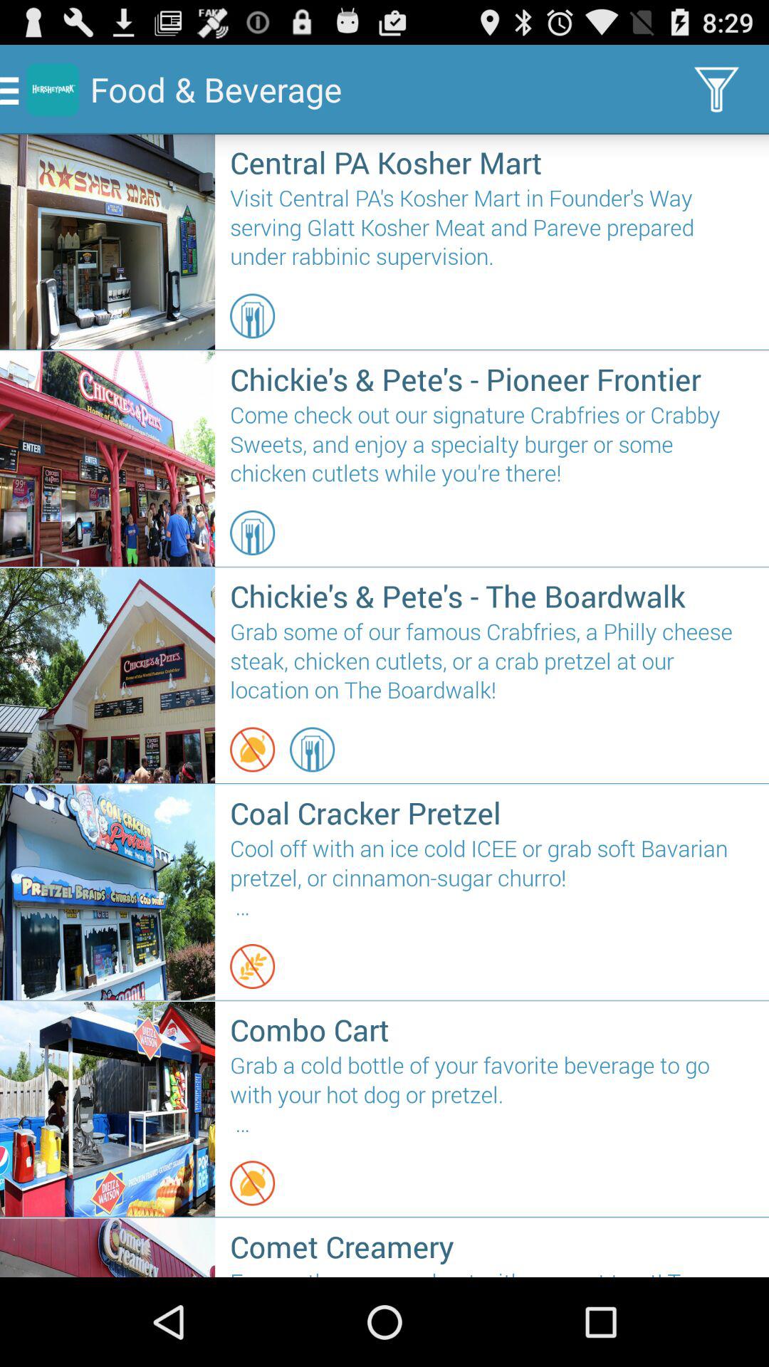 The width and height of the screenshot is (769, 1367). What do you see at coordinates (716, 90) in the screenshot?
I see `select item at the top right corner` at bounding box center [716, 90].